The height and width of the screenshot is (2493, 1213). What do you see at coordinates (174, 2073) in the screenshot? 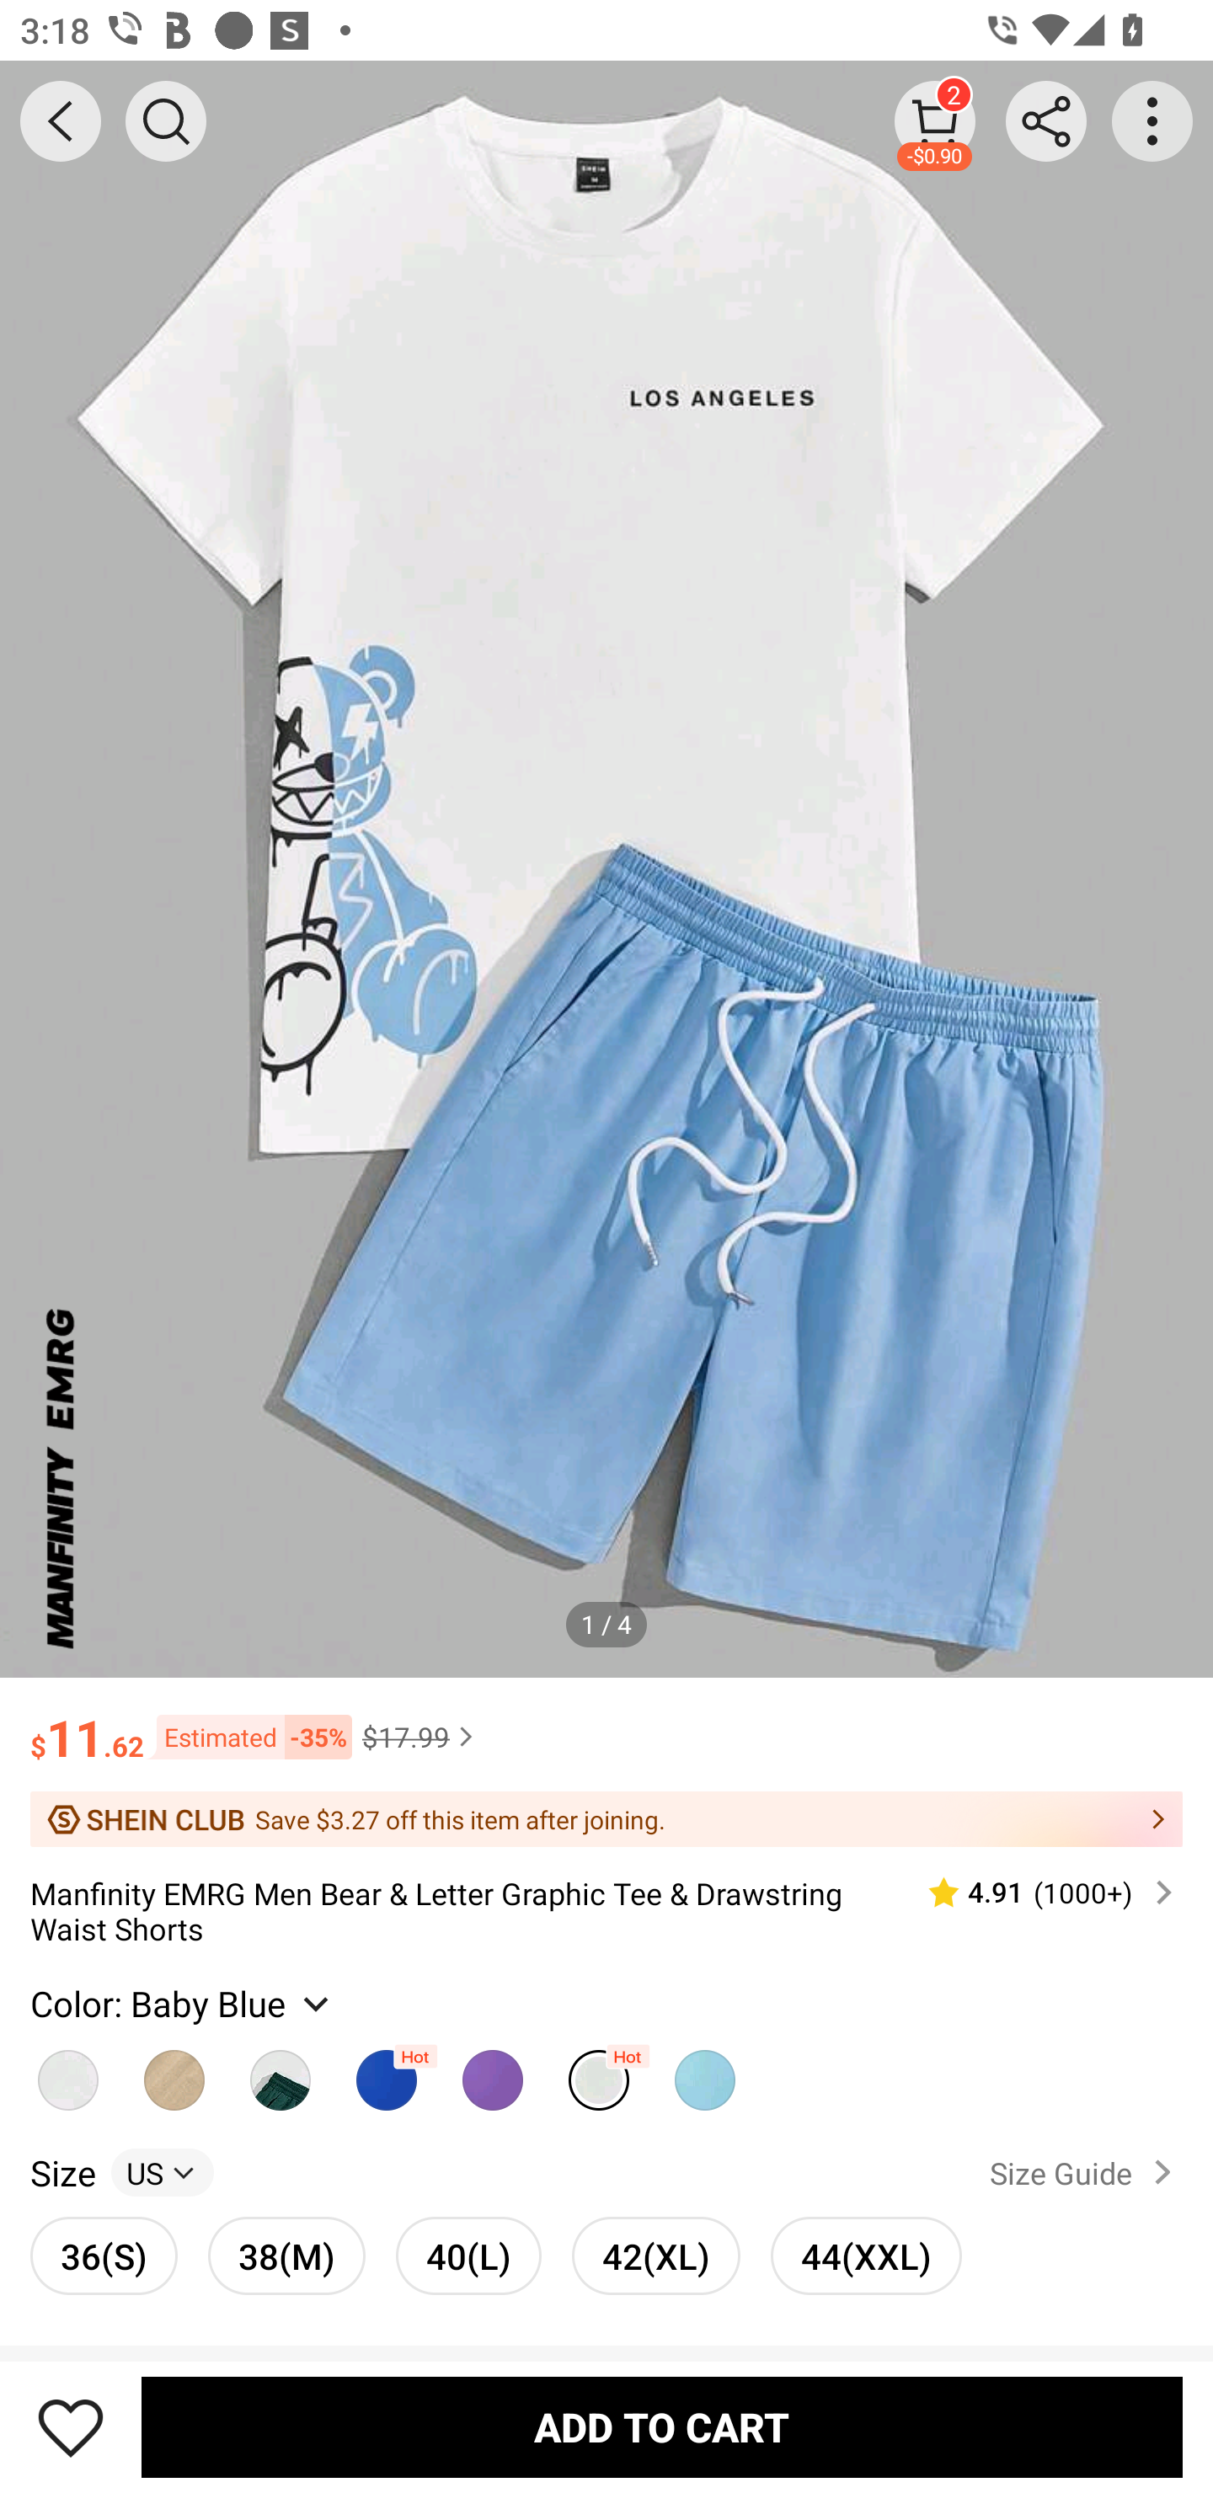
I see `Khaki` at bounding box center [174, 2073].